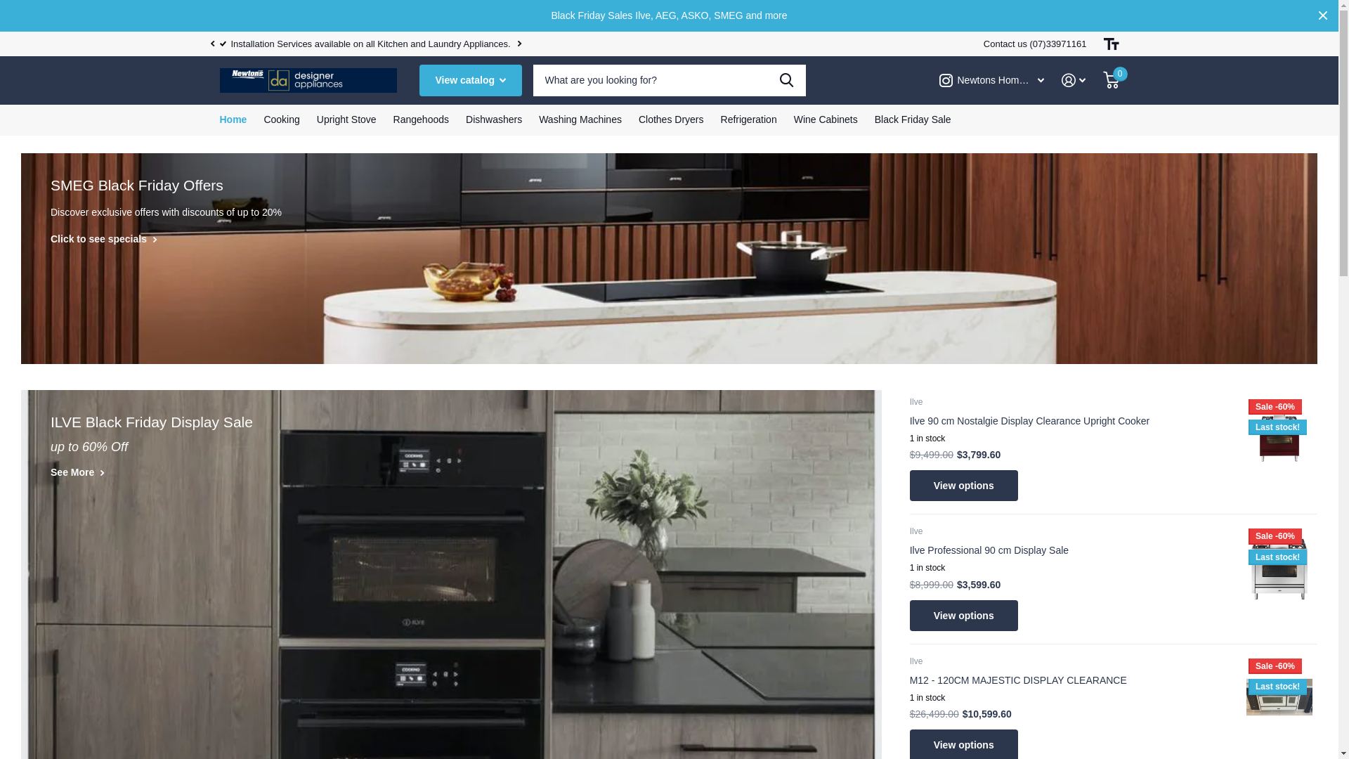 Image resolution: width=1349 pixels, height=759 pixels. What do you see at coordinates (1070, 680) in the screenshot?
I see `M12 - 120CM MAJESTIC DISPLAY CLEARANCE` at bounding box center [1070, 680].